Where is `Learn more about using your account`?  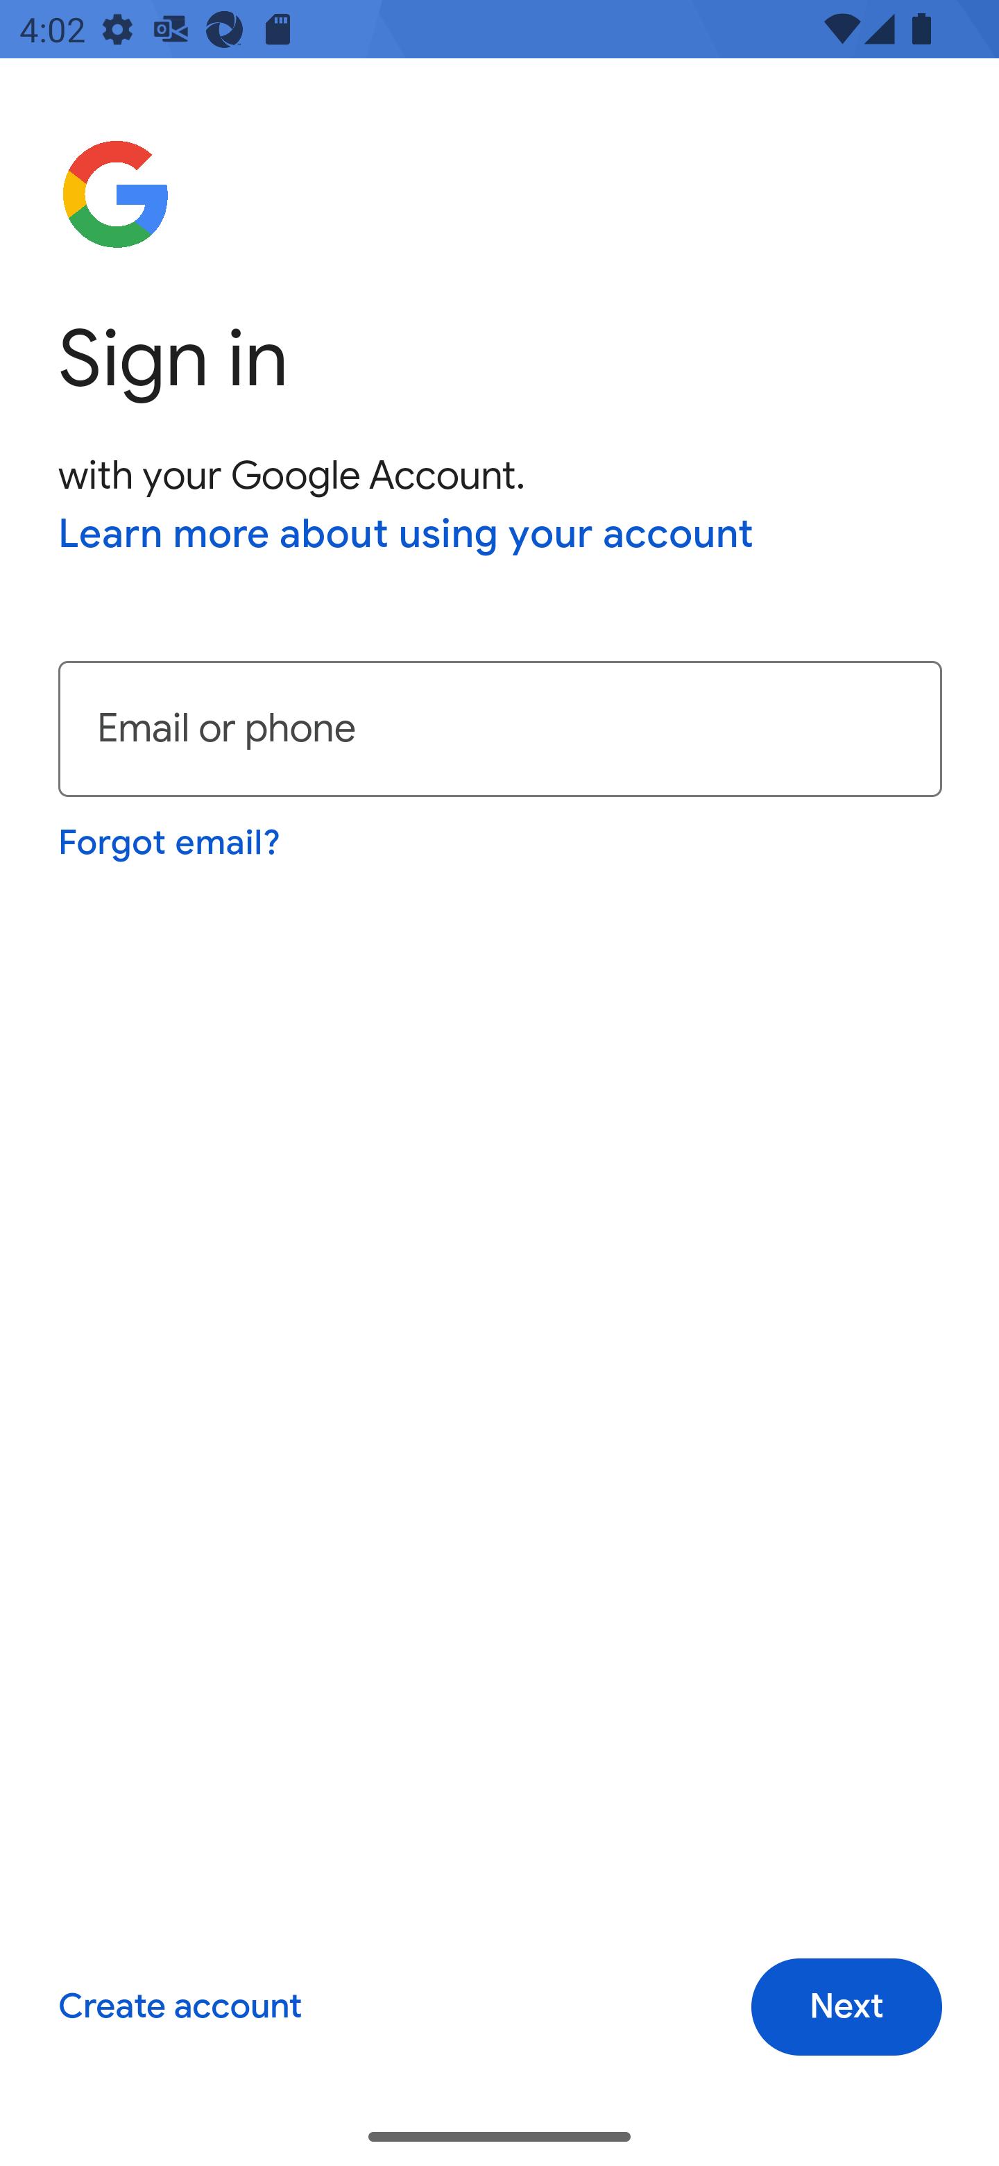
Learn more about using your account is located at coordinates (407, 536).